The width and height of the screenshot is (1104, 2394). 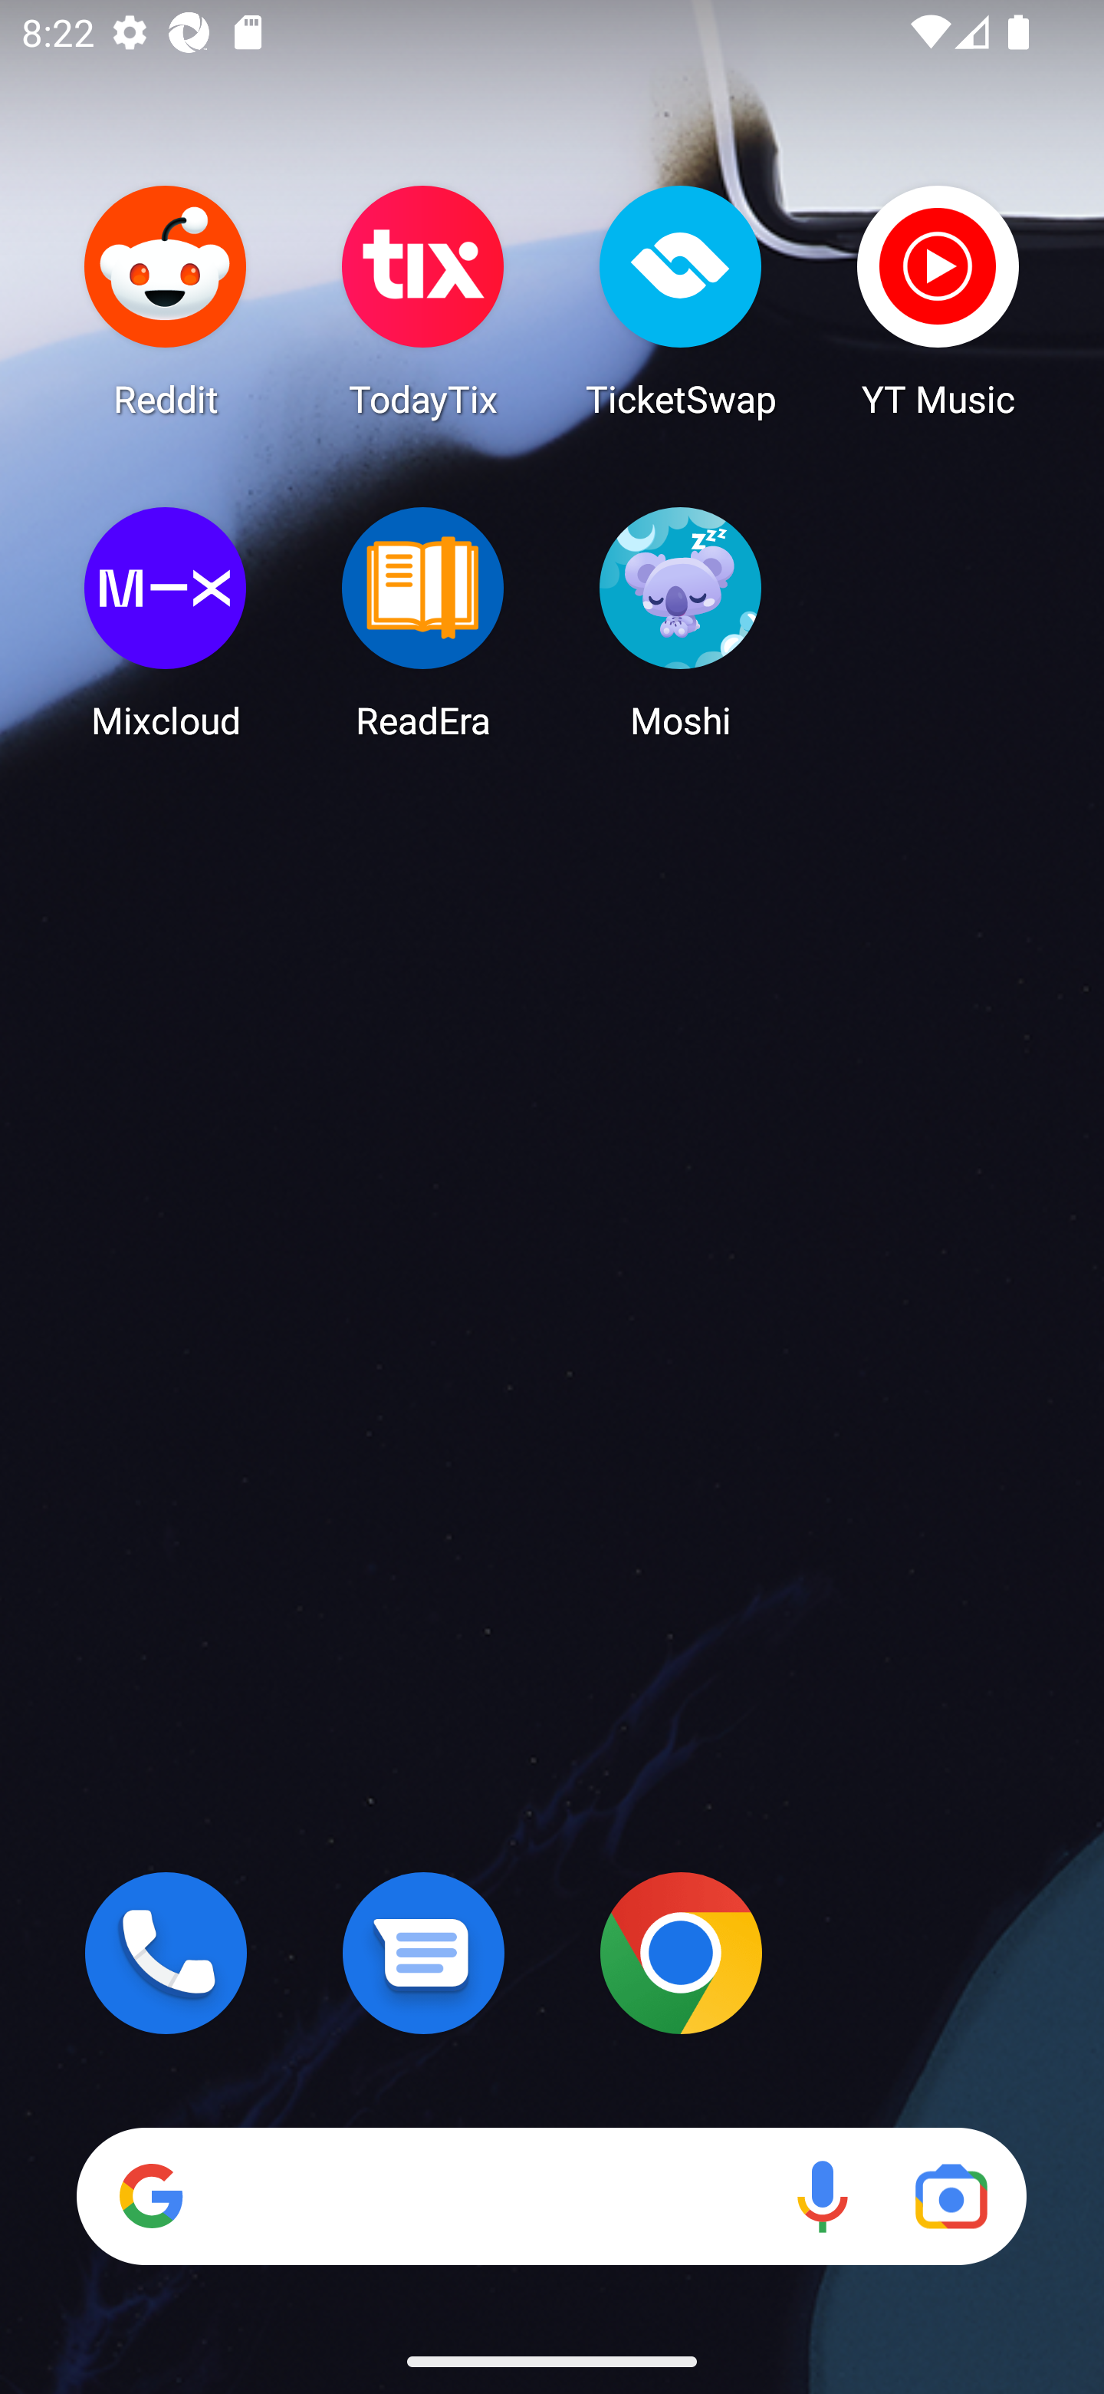 I want to click on Chrome, so click(x=681, y=1953).